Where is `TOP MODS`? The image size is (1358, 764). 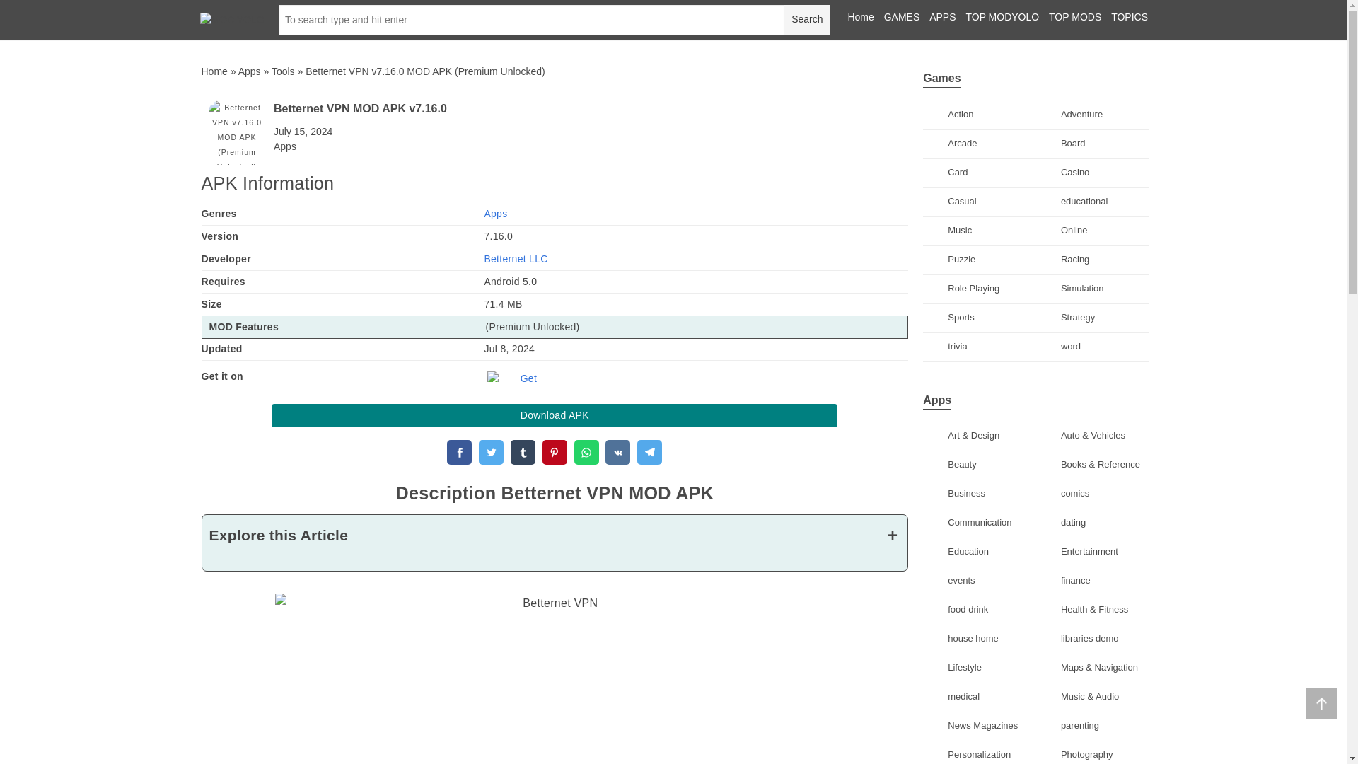
TOP MODS is located at coordinates (1075, 17).